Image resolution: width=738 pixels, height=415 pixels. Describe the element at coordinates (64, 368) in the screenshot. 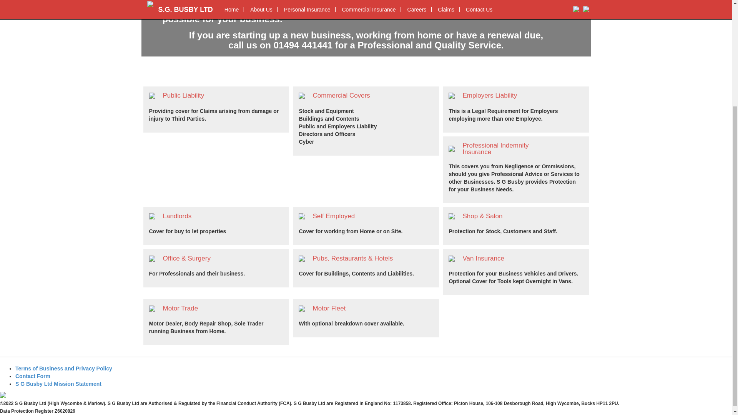

I see `Terms of Business and Privacy Policy` at that location.